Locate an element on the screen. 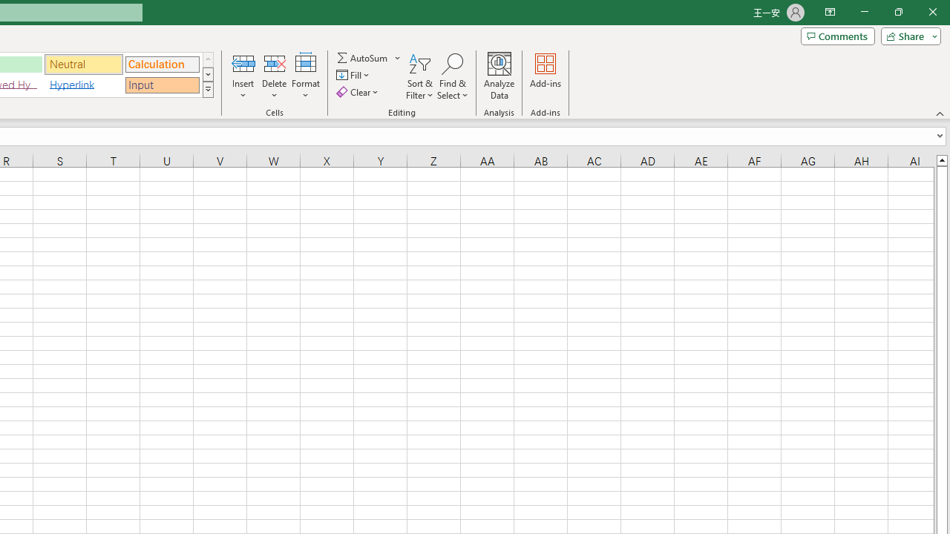  Analyze Data is located at coordinates (499, 76).